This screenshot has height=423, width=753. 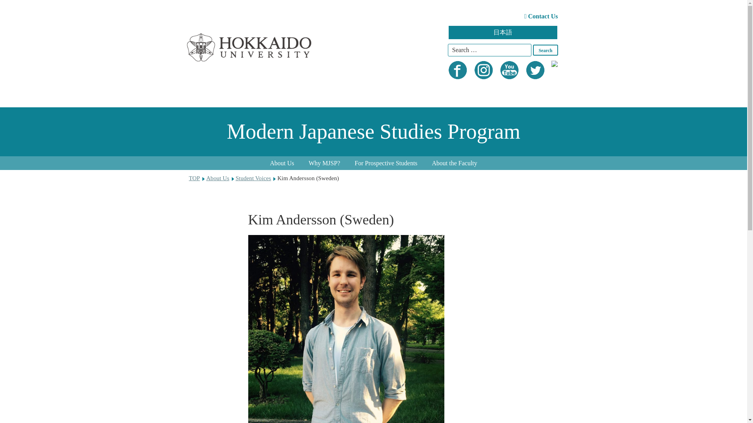 What do you see at coordinates (545, 50) in the screenshot?
I see `Search` at bounding box center [545, 50].